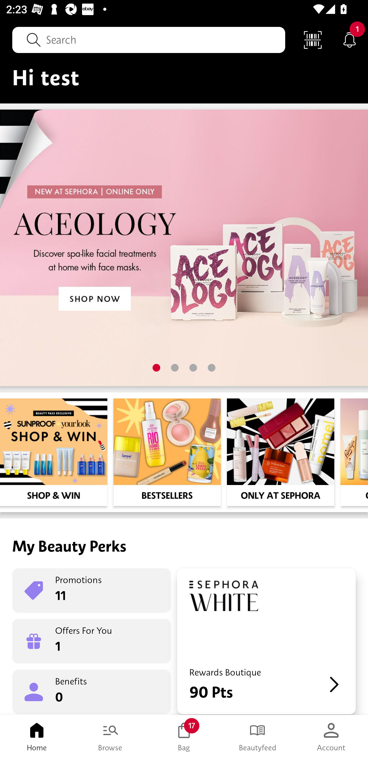 The height and width of the screenshot is (758, 368). I want to click on Account, so click(331, 736).